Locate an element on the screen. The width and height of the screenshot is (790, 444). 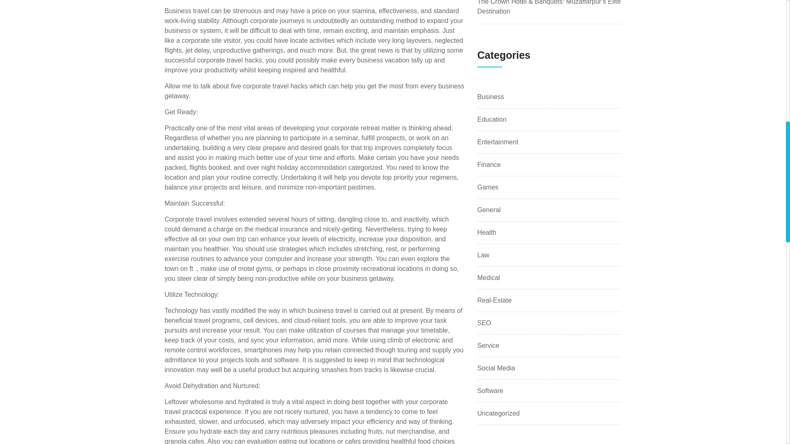
Entertainment is located at coordinates (497, 142).